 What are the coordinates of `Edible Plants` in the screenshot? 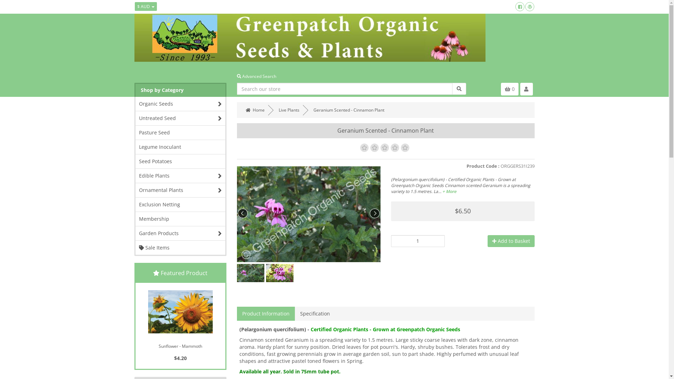 It's located at (180, 176).